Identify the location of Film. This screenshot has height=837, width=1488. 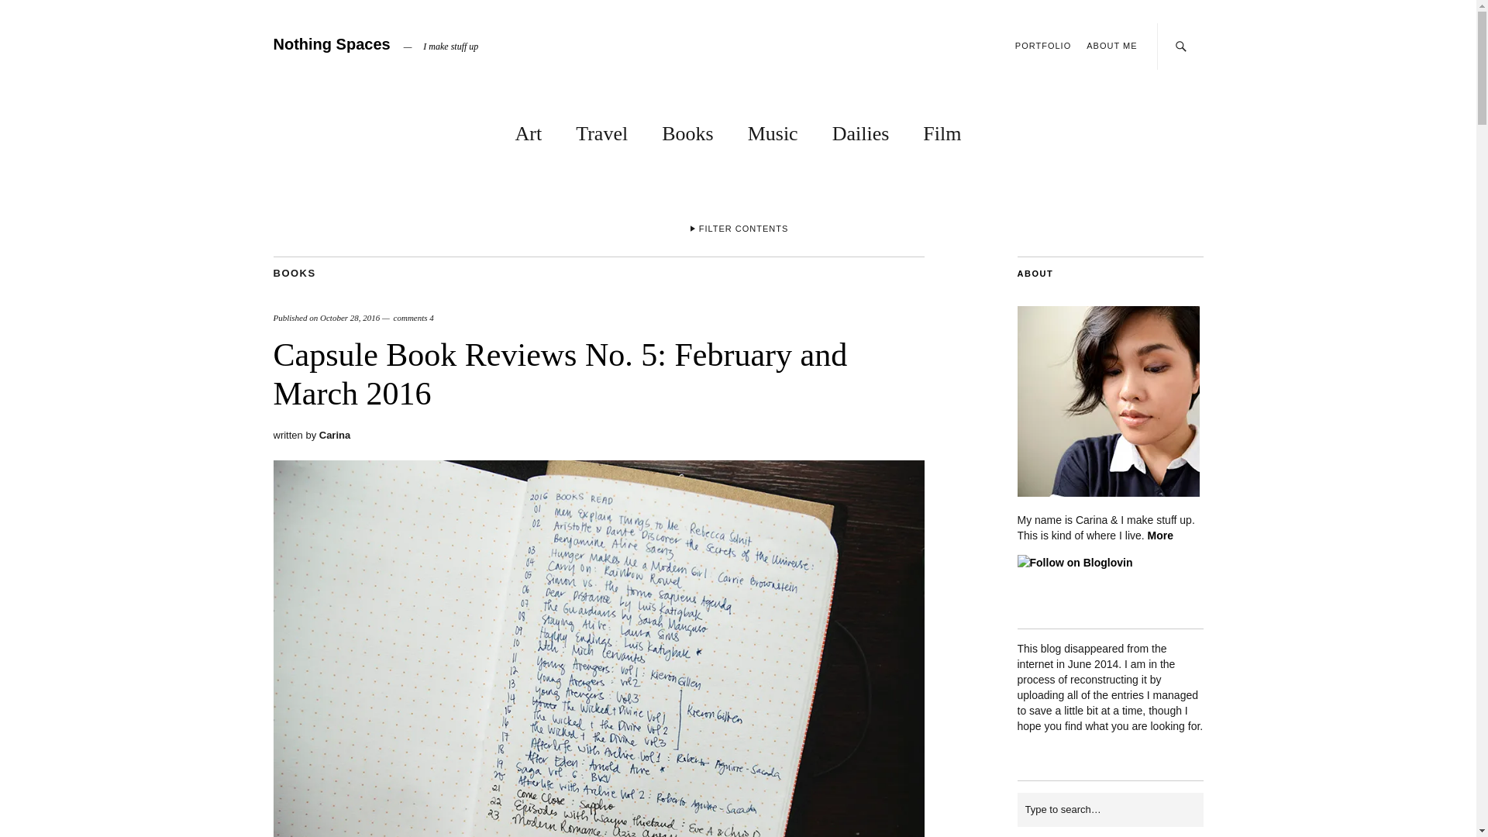
(942, 130).